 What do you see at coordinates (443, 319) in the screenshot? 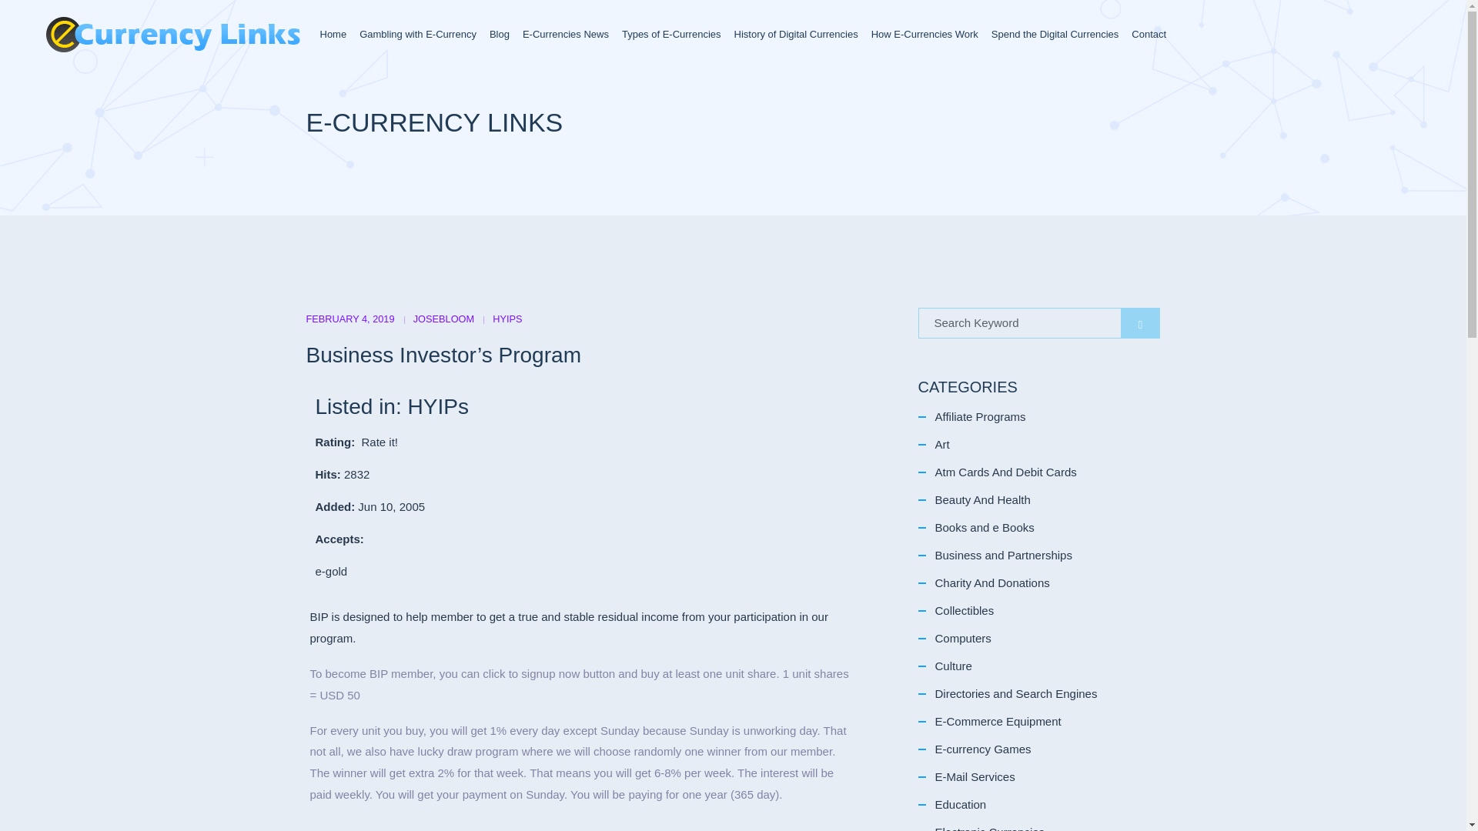
I see `JOSEBLOOM` at bounding box center [443, 319].